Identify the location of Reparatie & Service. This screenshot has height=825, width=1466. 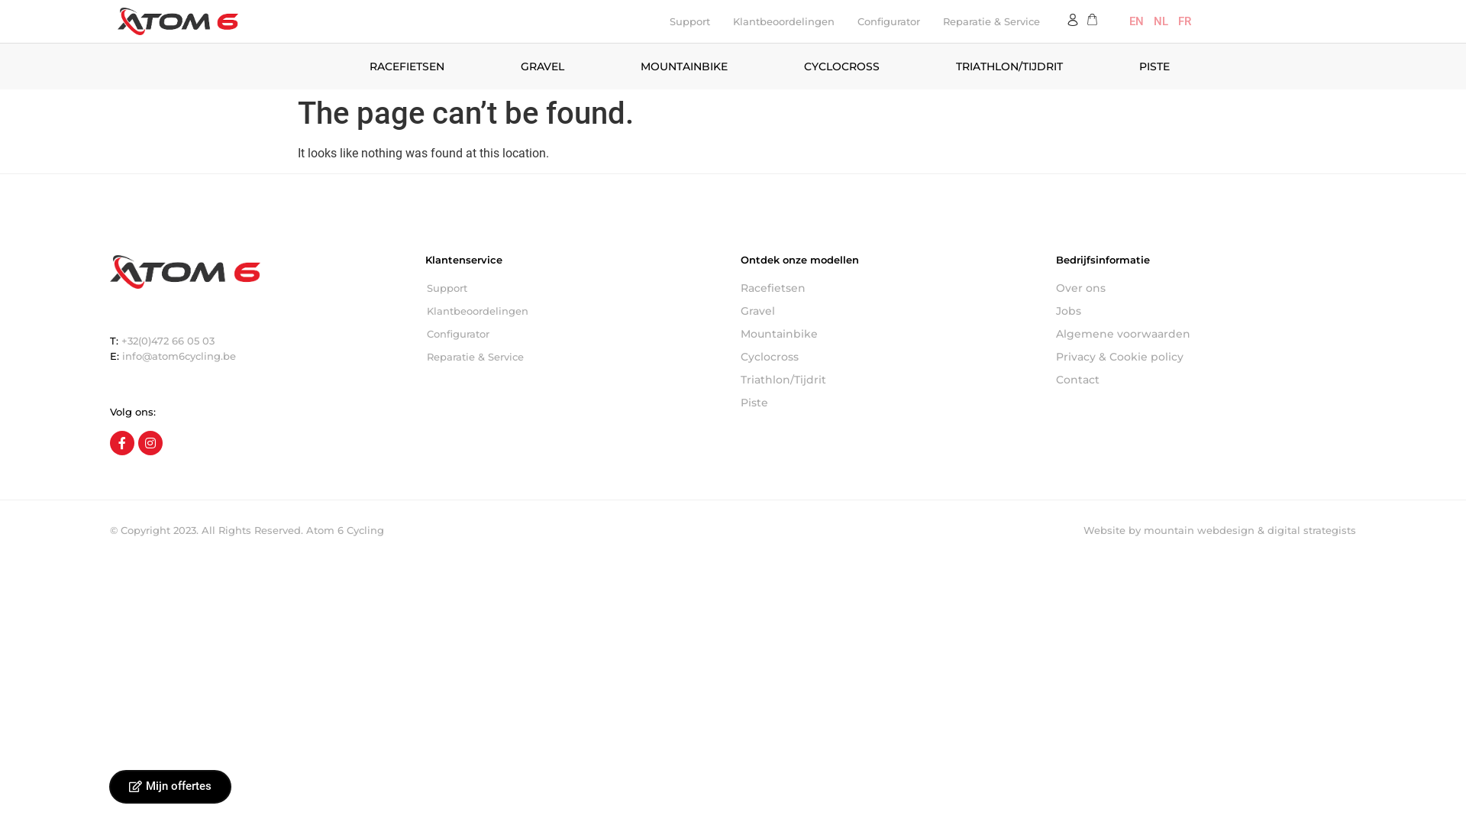
(576, 357).